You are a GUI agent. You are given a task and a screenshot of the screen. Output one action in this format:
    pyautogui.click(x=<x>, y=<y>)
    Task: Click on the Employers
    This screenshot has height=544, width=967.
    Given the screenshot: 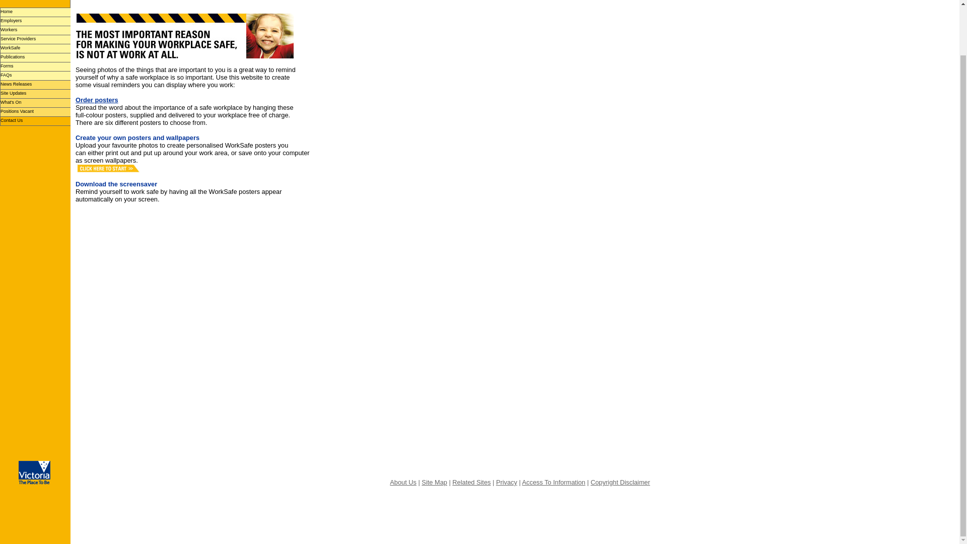 What is the action you would take?
    pyautogui.click(x=35, y=21)
    